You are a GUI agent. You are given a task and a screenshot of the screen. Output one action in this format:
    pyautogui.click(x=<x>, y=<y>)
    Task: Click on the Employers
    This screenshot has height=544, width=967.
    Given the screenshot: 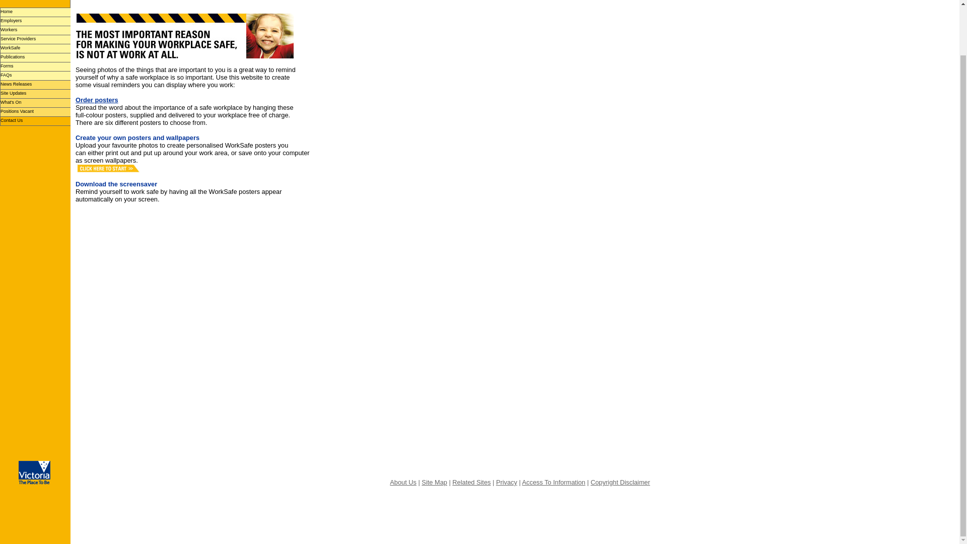 What is the action you would take?
    pyautogui.click(x=35, y=21)
    